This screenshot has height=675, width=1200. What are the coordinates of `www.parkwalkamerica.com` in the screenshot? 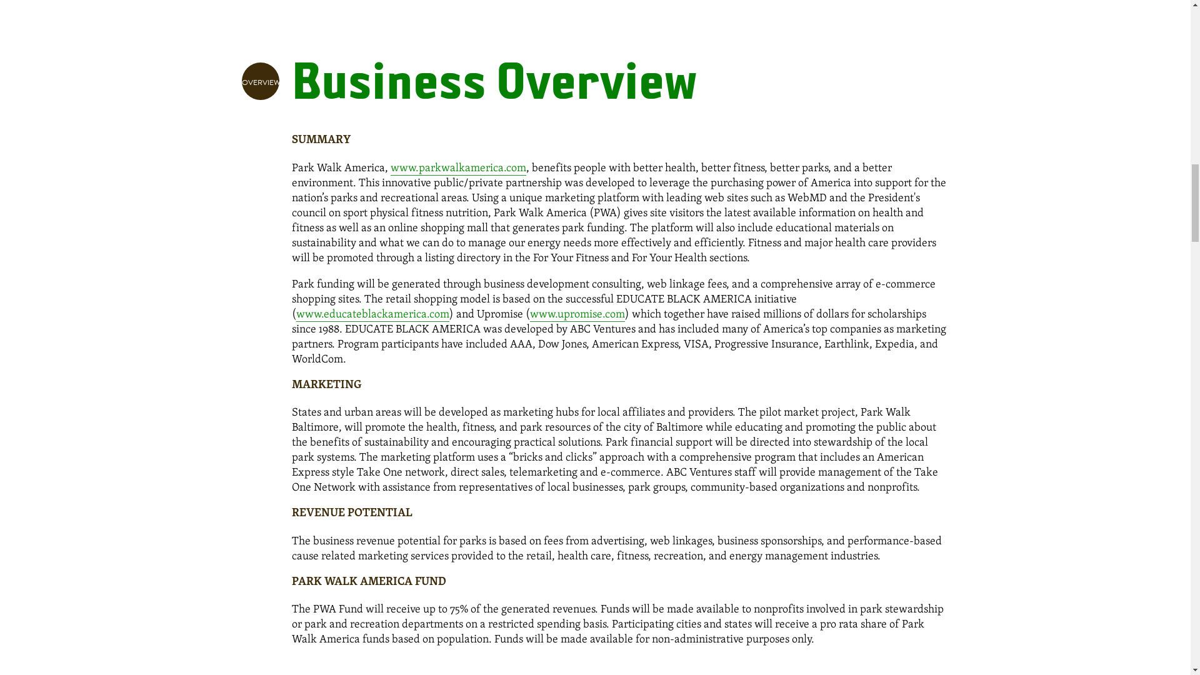 It's located at (457, 167).